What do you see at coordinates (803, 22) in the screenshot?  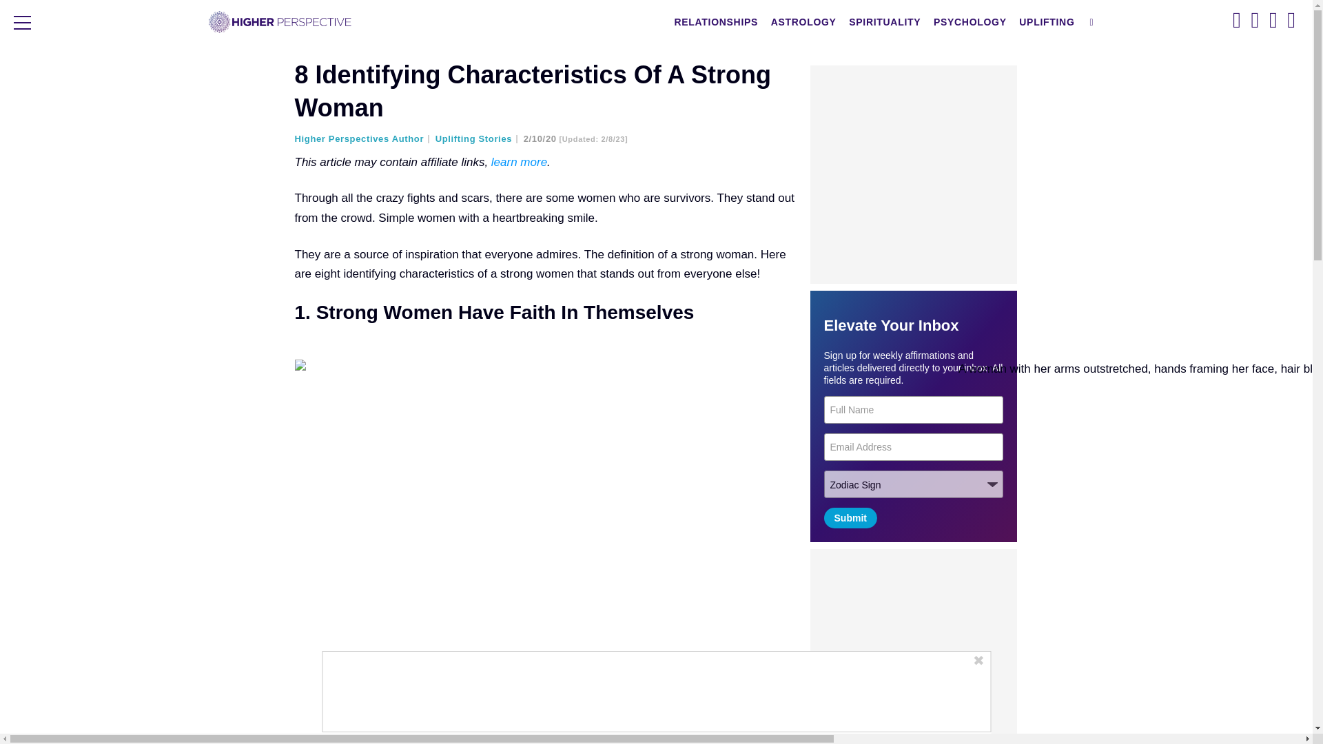 I see `ASTROLOGY` at bounding box center [803, 22].